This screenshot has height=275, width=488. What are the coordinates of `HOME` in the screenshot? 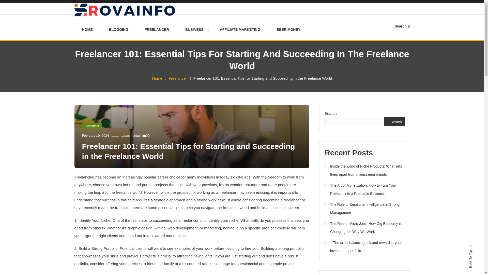 It's located at (90, 30).